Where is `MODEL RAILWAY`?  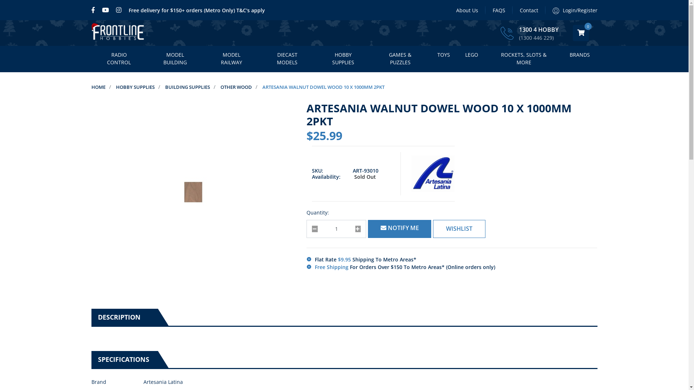 MODEL RAILWAY is located at coordinates (231, 59).